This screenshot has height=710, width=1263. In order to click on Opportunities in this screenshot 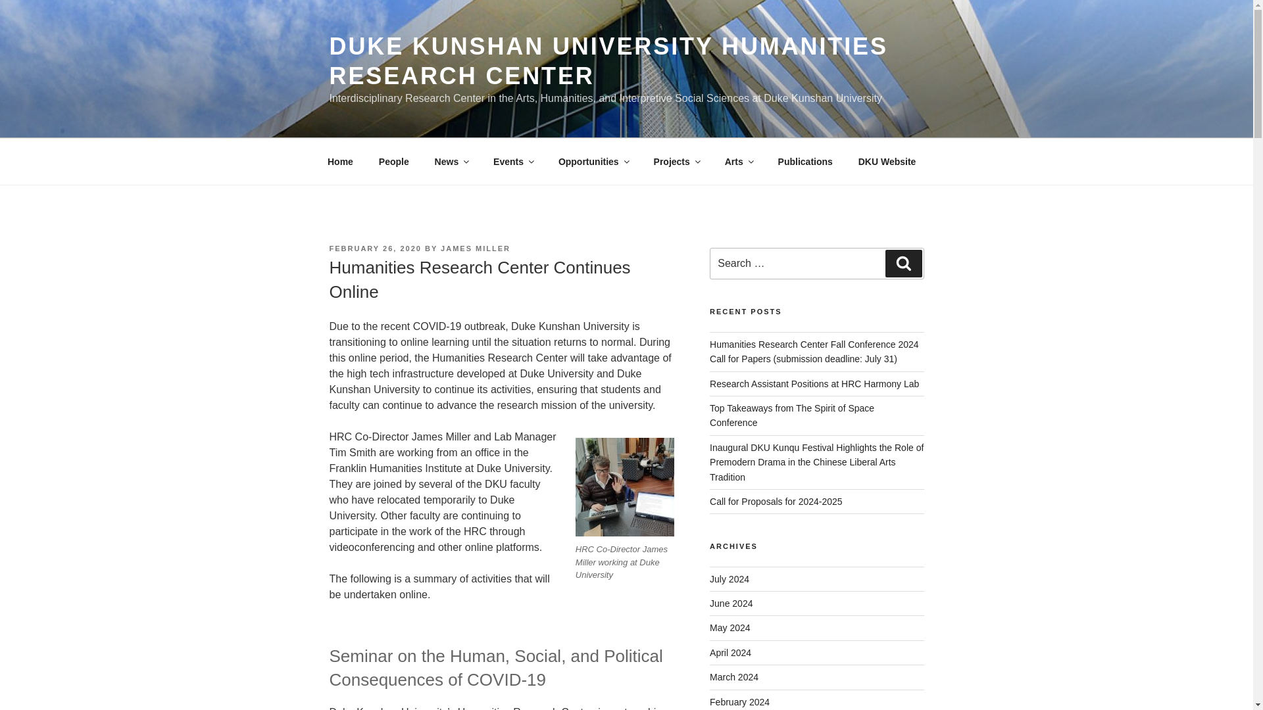, I will do `click(593, 162)`.